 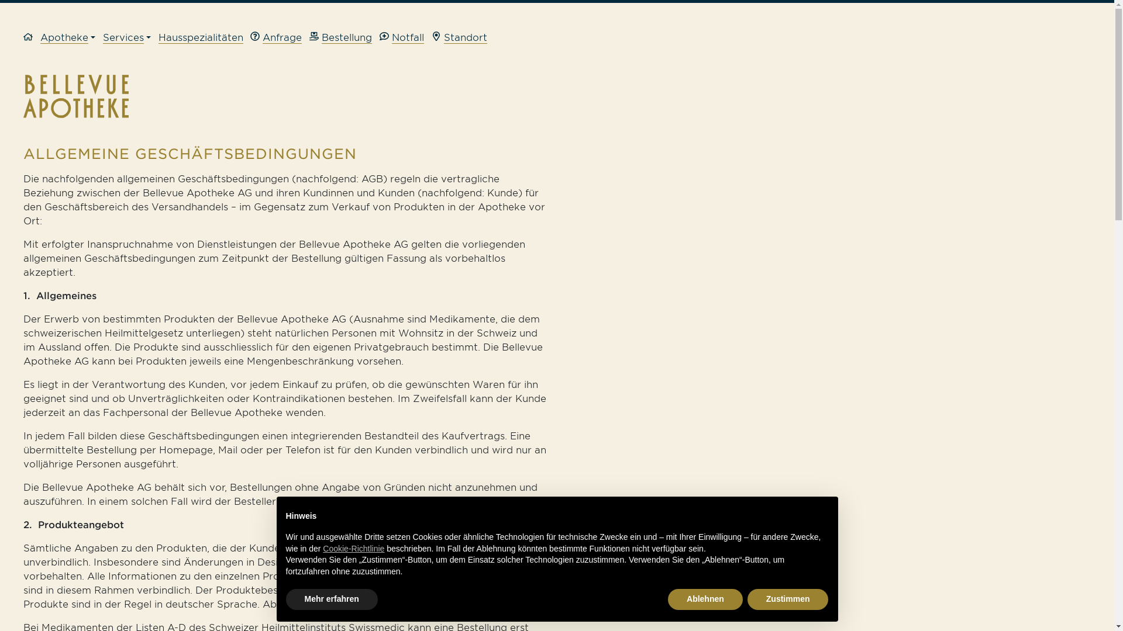 What do you see at coordinates (131, 38) in the screenshot?
I see `Services` at bounding box center [131, 38].